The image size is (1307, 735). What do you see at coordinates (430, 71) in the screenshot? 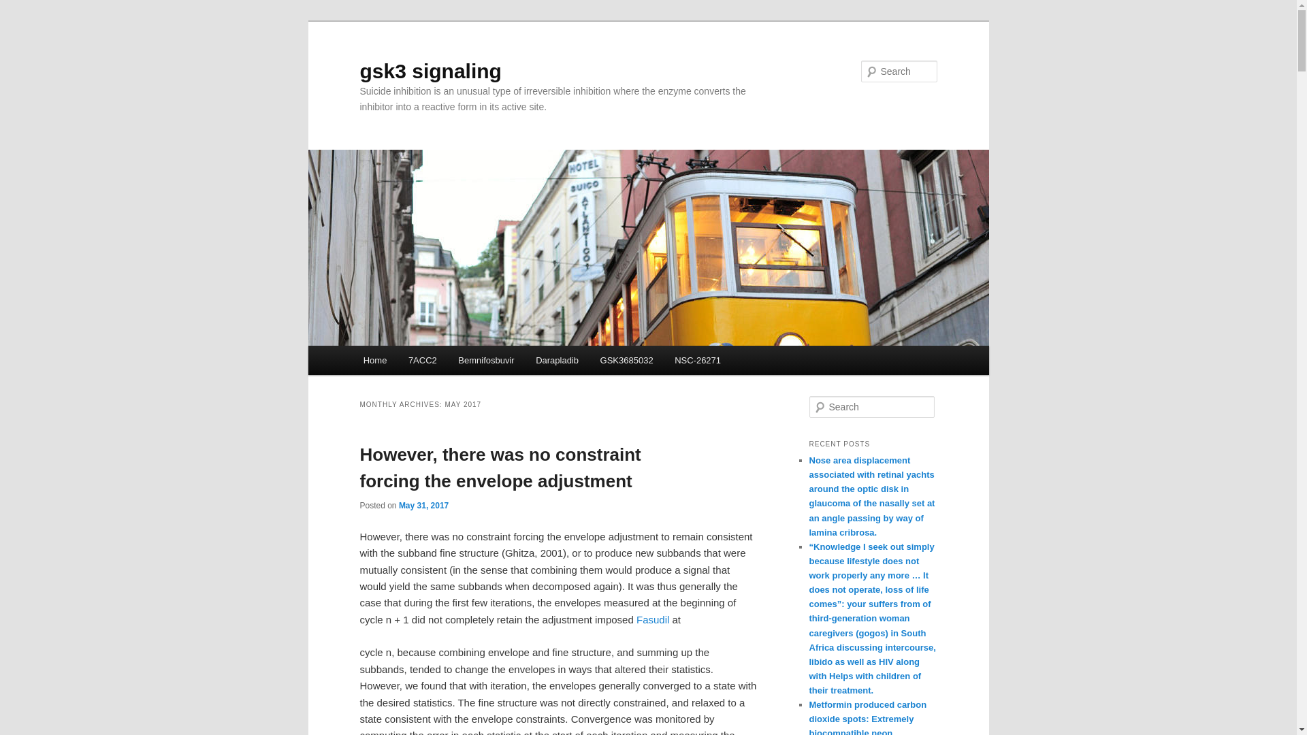
I see `gsk3 signaling` at bounding box center [430, 71].